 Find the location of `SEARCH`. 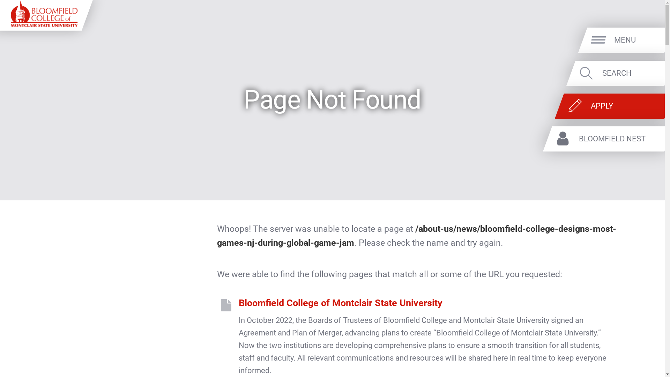

SEARCH is located at coordinates (632, 73).